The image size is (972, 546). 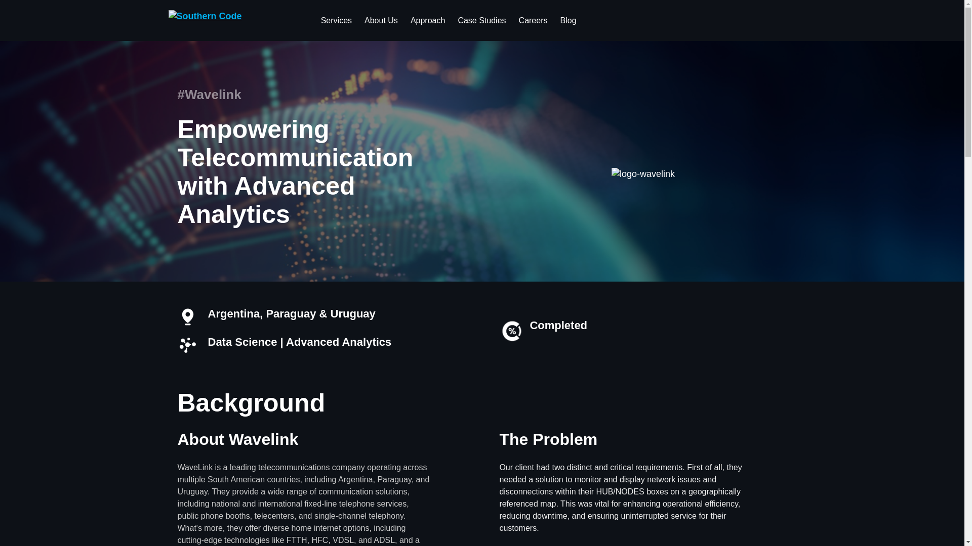 I want to click on About Us, so click(x=381, y=20).